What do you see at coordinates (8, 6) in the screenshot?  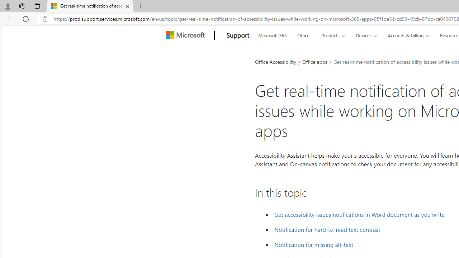 I see `Personal Profile` at bounding box center [8, 6].